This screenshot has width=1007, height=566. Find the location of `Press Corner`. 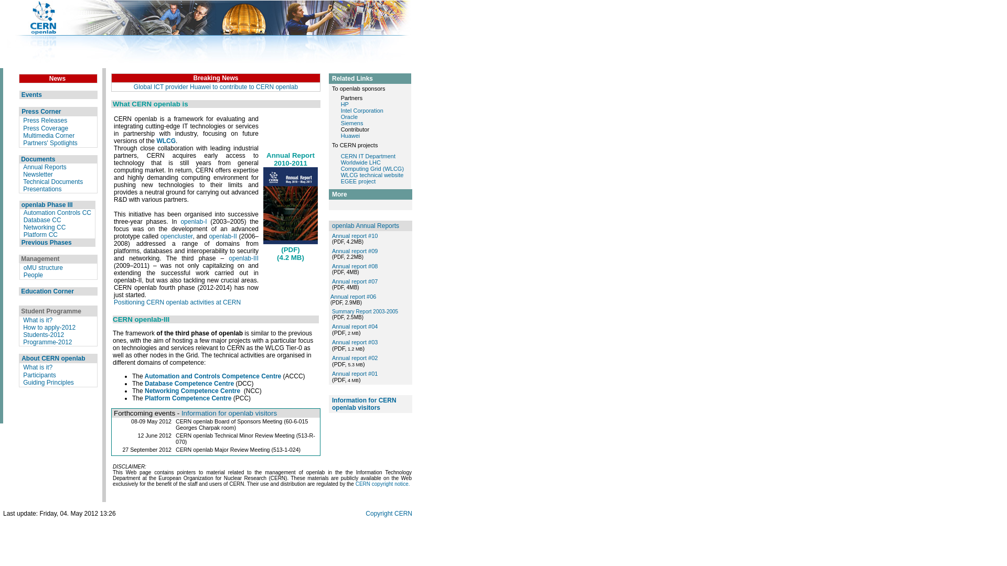

Press Corner is located at coordinates (41, 112).